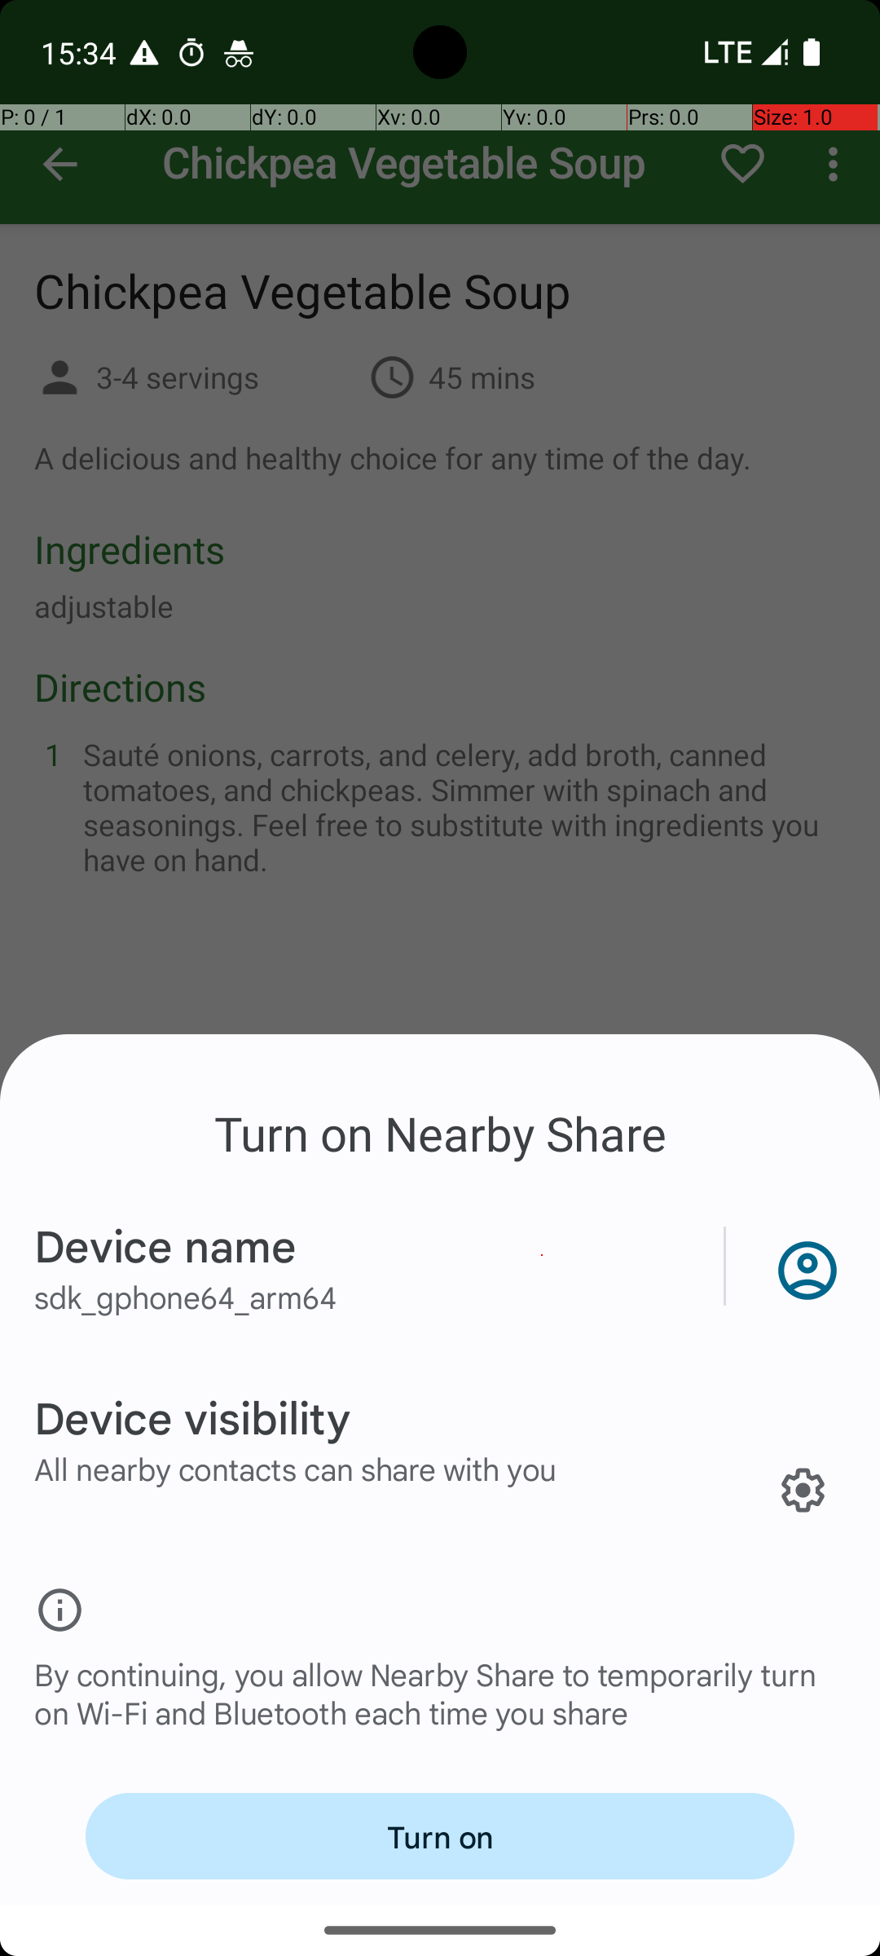 The width and height of the screenshot is (880, 1956). What do you see at coordinates (192, 1416) in the screenshot?
I see `Device visibility` at bounding box center [192, 1416].